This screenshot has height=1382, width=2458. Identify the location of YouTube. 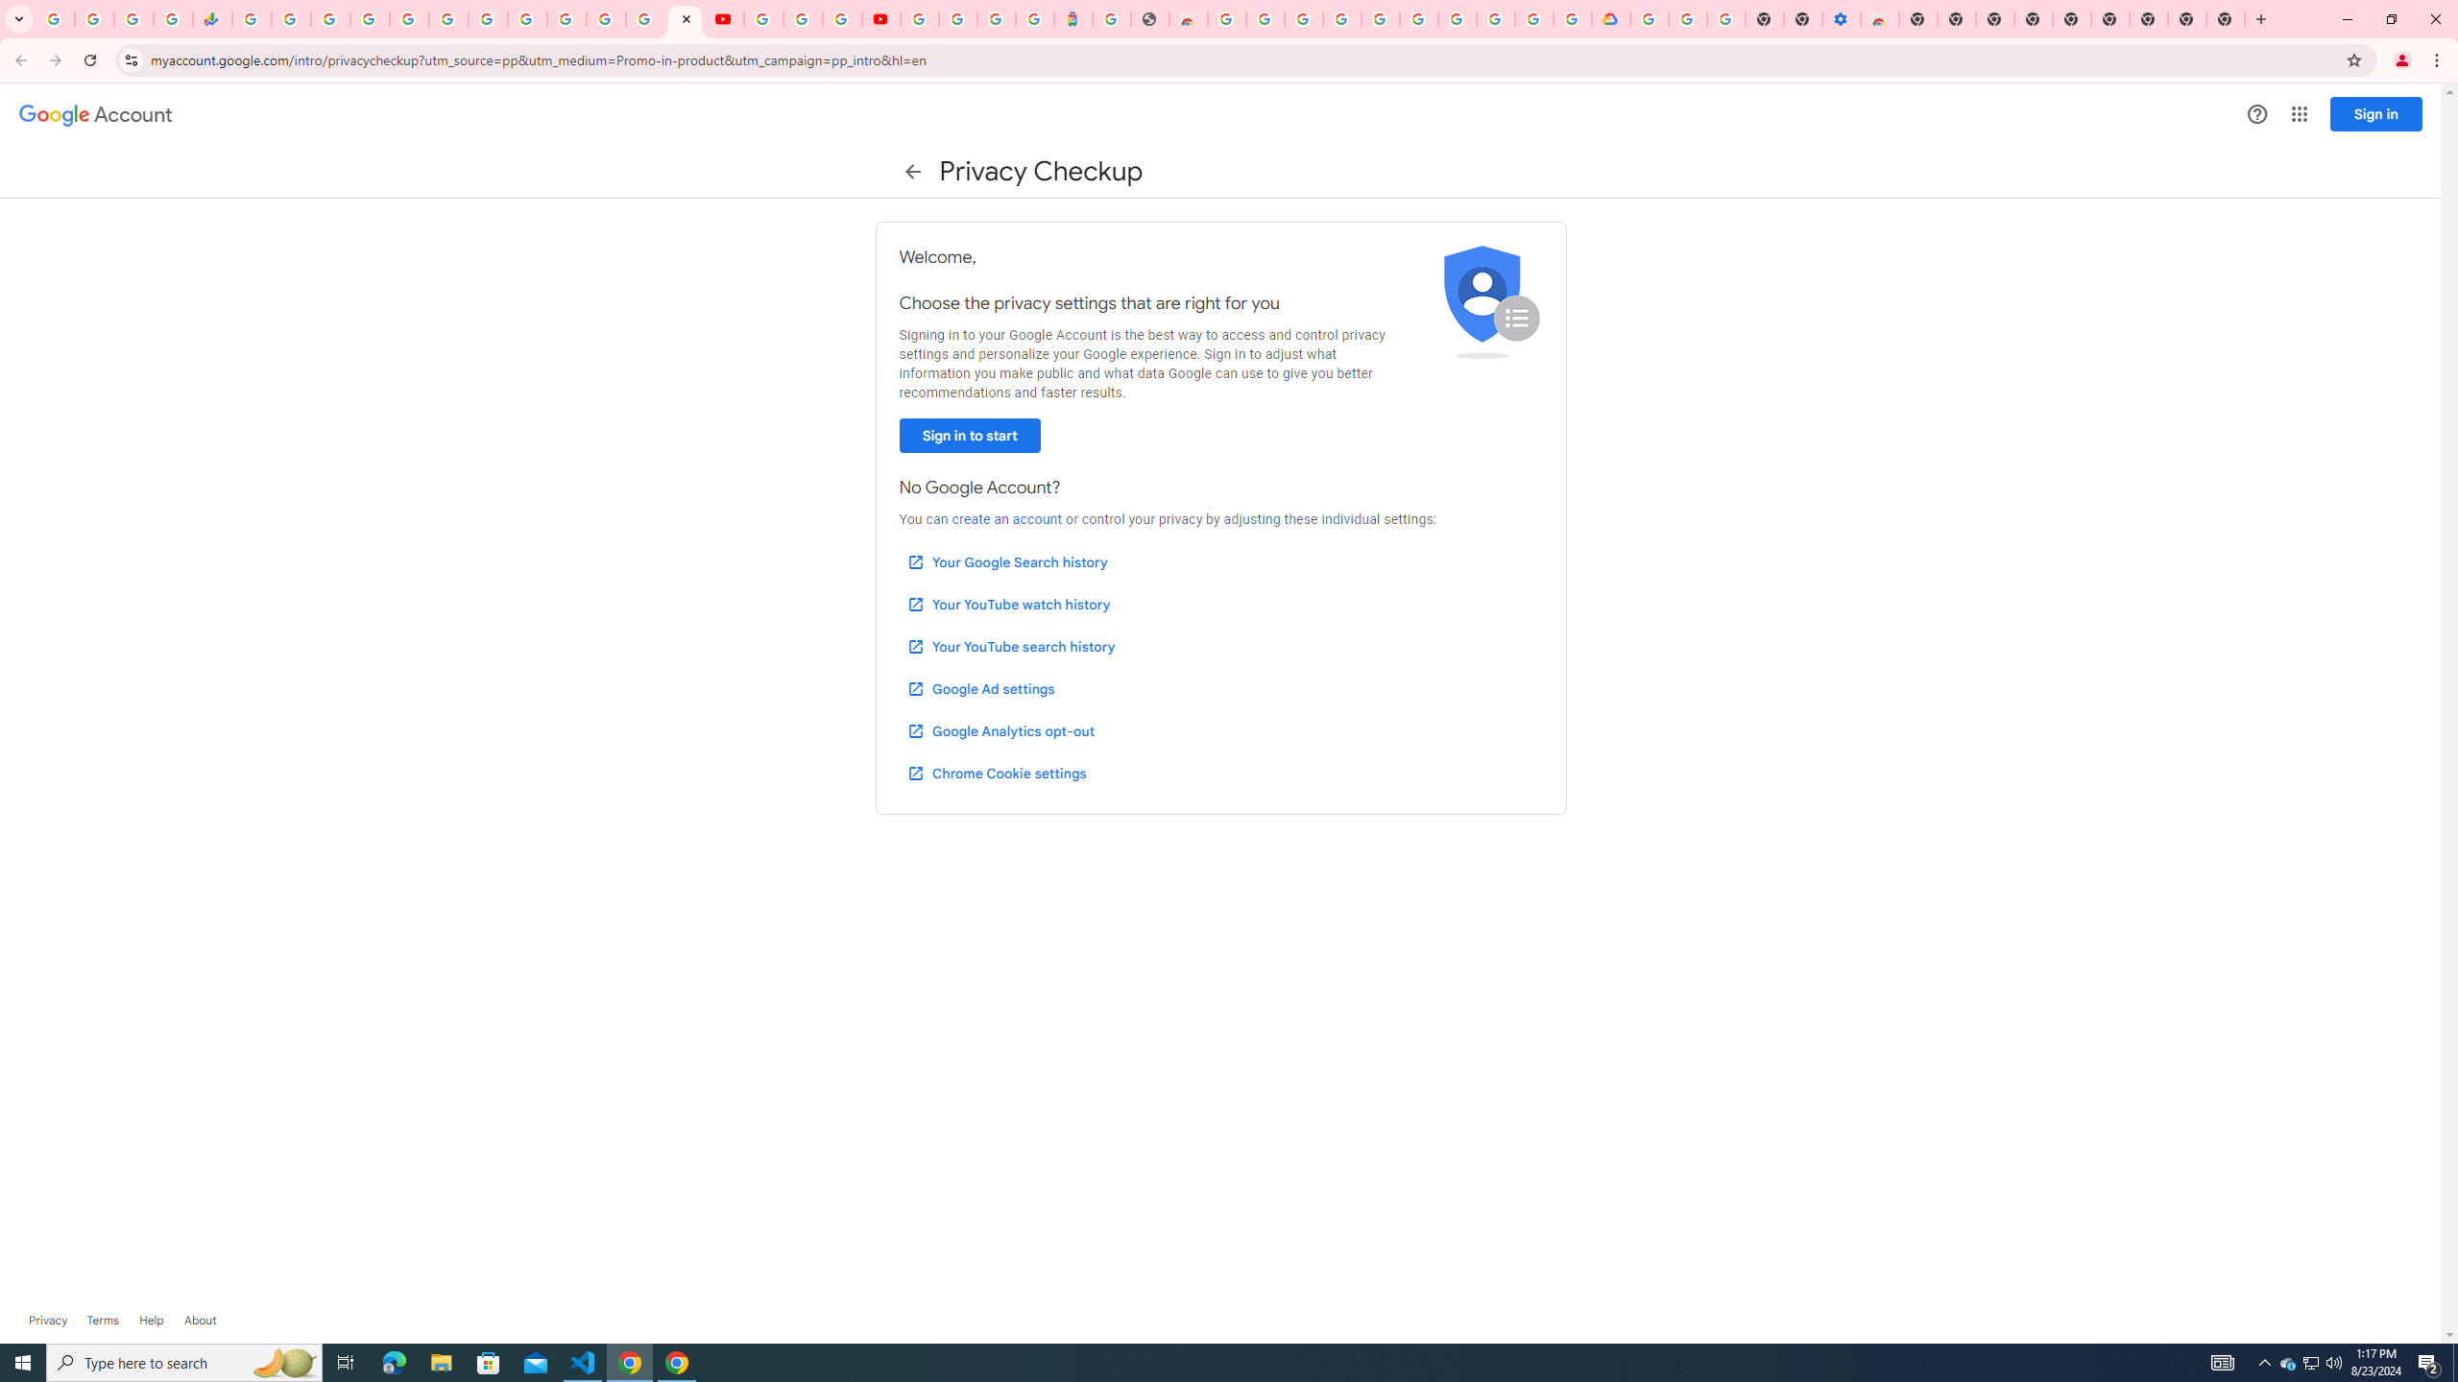
(762, 19).